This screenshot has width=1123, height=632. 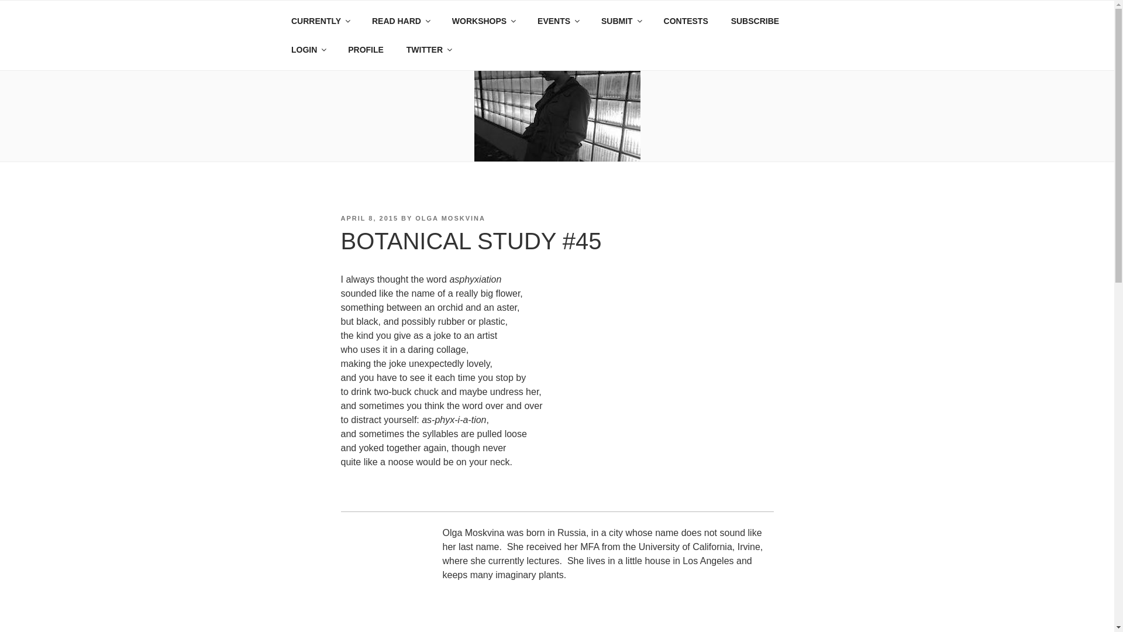 What do you see at coordinates (483, 21) in the screenshot?
I see `WORKSHOPS` at bounding box center [483, 21].